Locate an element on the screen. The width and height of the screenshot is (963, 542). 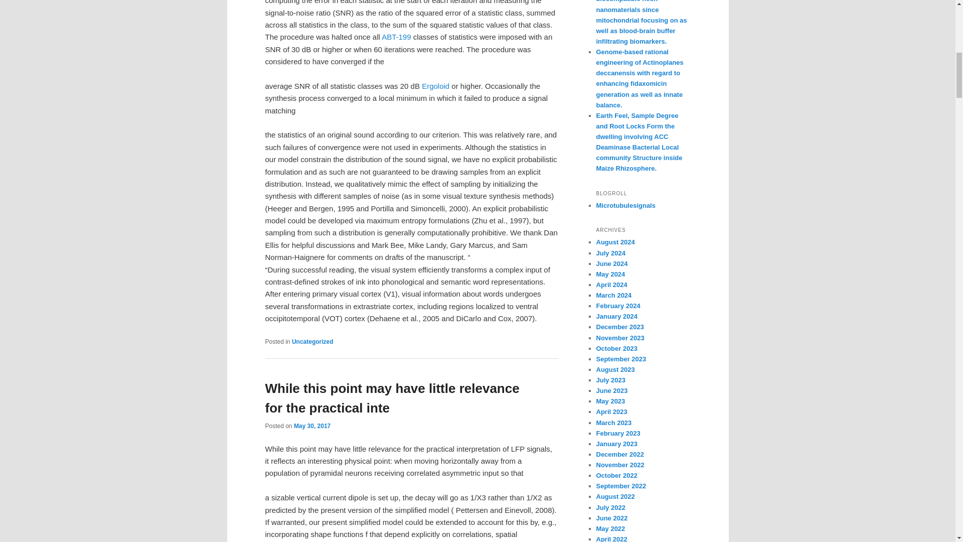
Uncategorized is located at coordinates (312, 341).